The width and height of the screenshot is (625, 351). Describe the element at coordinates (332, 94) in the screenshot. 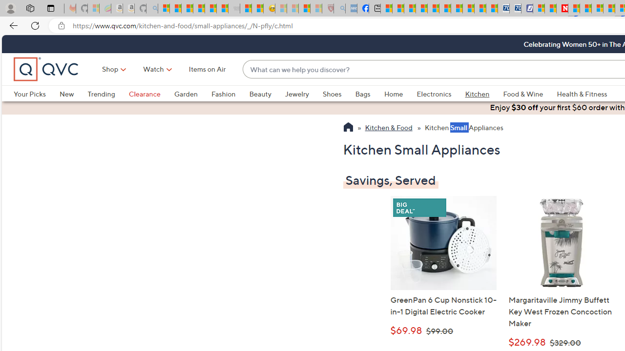

I see `Shoes` at that location.